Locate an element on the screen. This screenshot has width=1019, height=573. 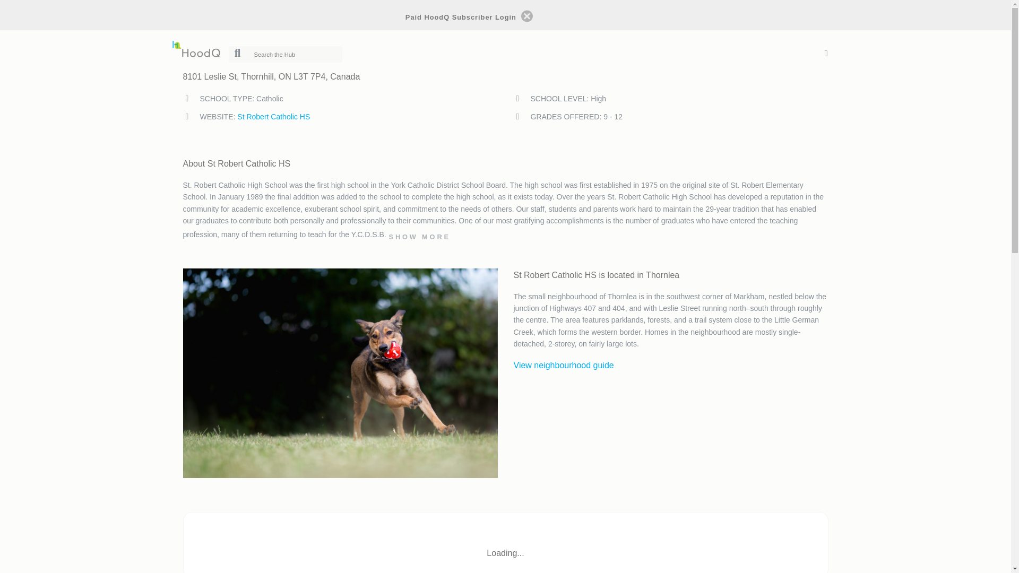
Paid HoodQ Subscriber Login is located at coordinates (461, 16).